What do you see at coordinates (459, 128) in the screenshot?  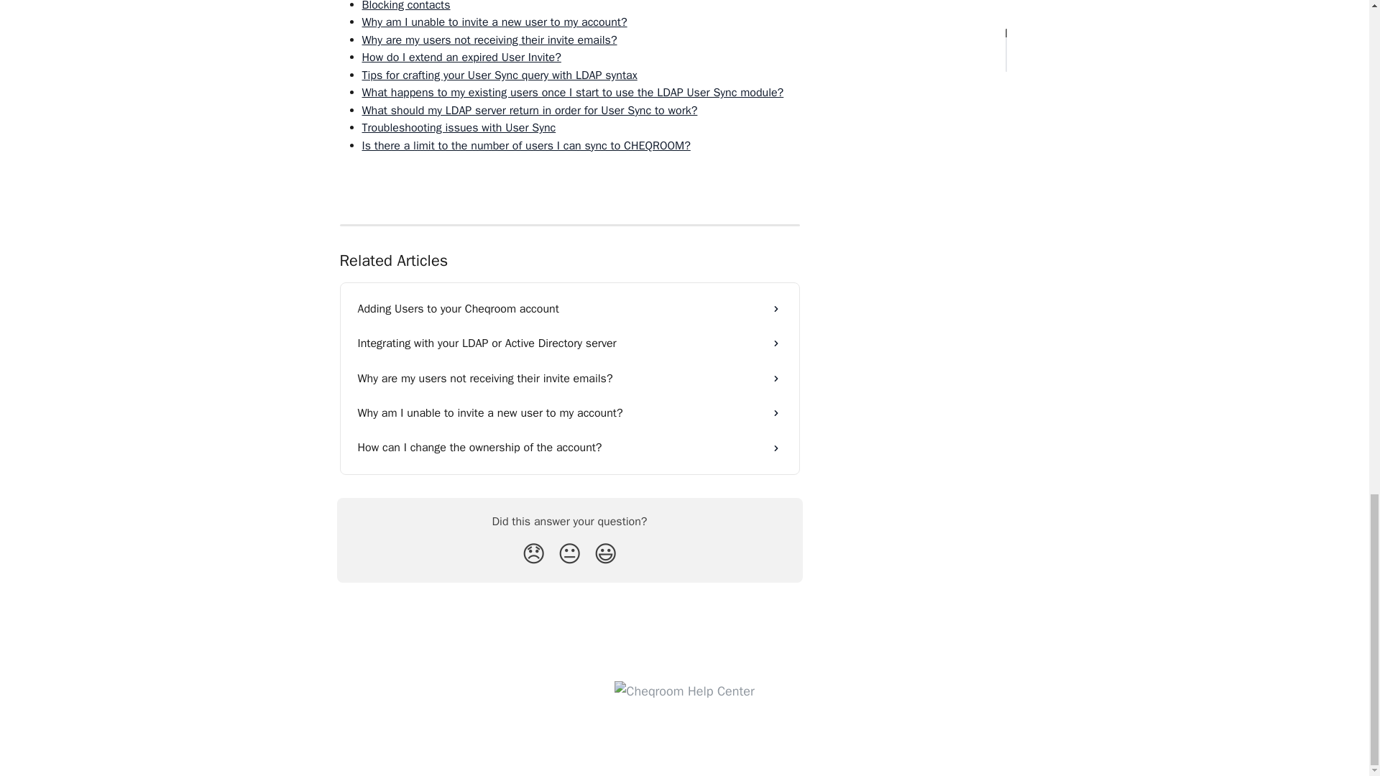 I see `Troubleshooting issues with User Sync` at bounding box center [459, 128].